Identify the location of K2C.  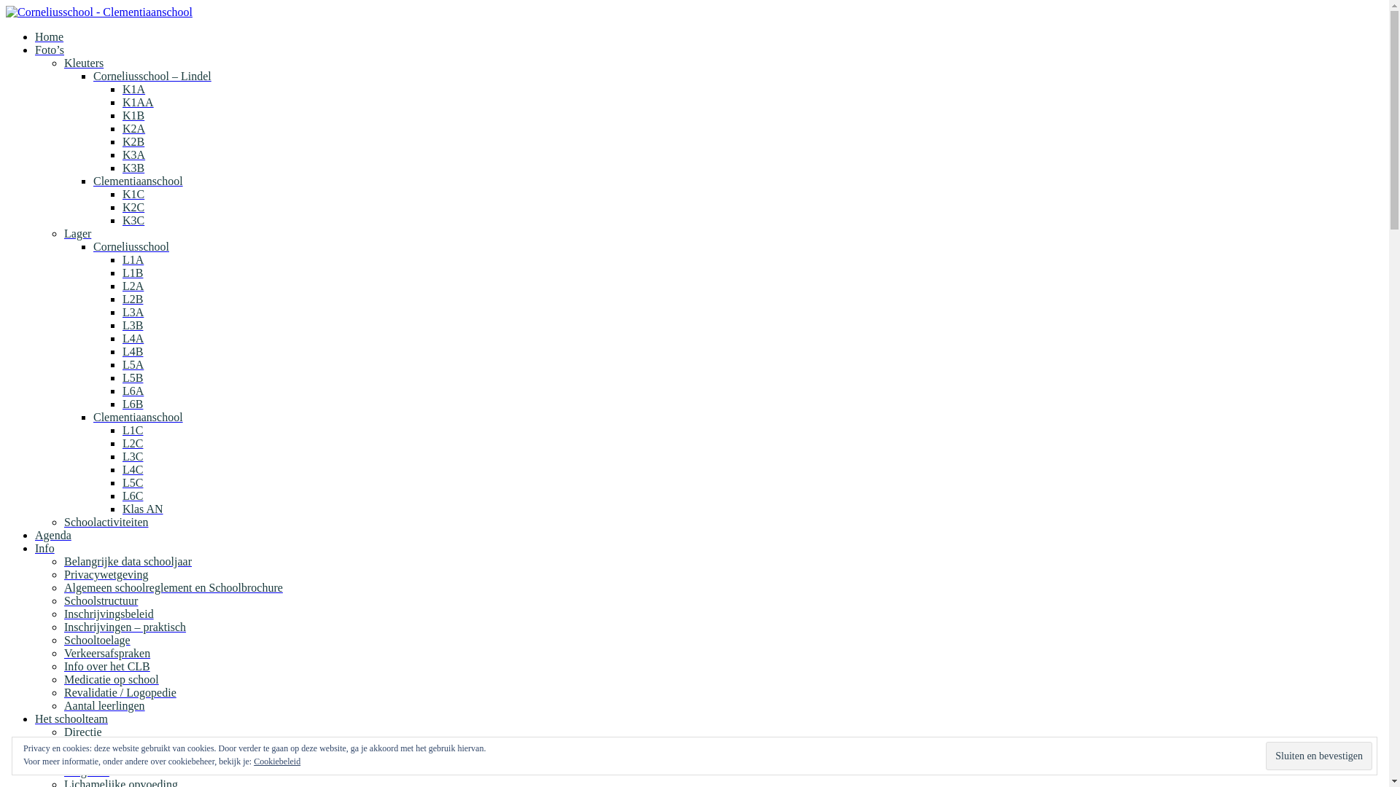
(133, 207).